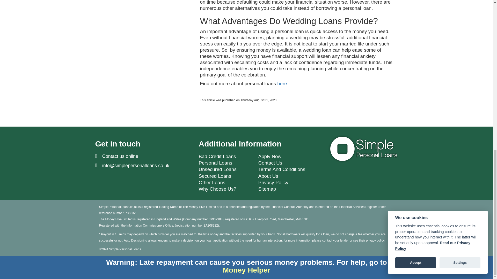 The width and height of the screenshot is (497, 279). What do you see at coordinates (217, 156) in the screenshot?
I see `Bad Credit Loans` at bounding box center [217, 156].